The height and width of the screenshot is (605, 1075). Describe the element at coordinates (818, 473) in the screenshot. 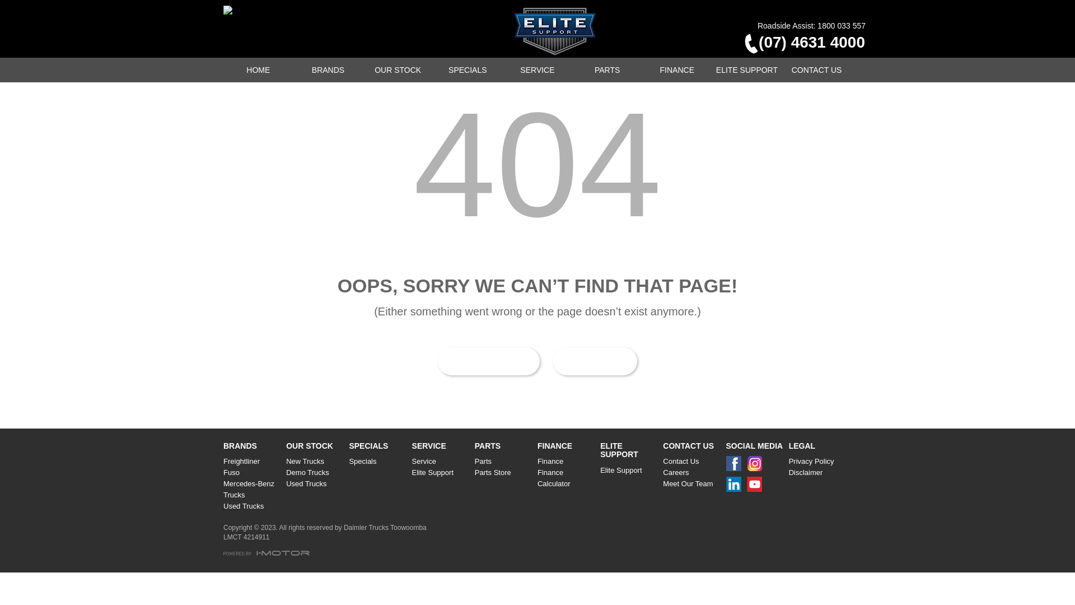

I see `Disclaimer` at that location.